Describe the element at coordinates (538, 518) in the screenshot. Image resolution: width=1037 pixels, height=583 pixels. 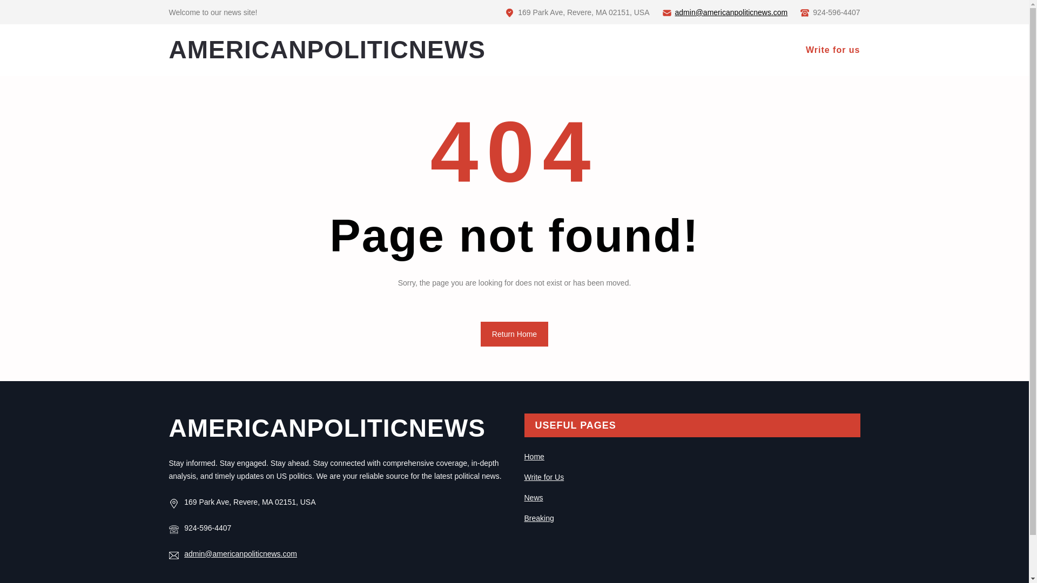
I see `Breaking` at that location.